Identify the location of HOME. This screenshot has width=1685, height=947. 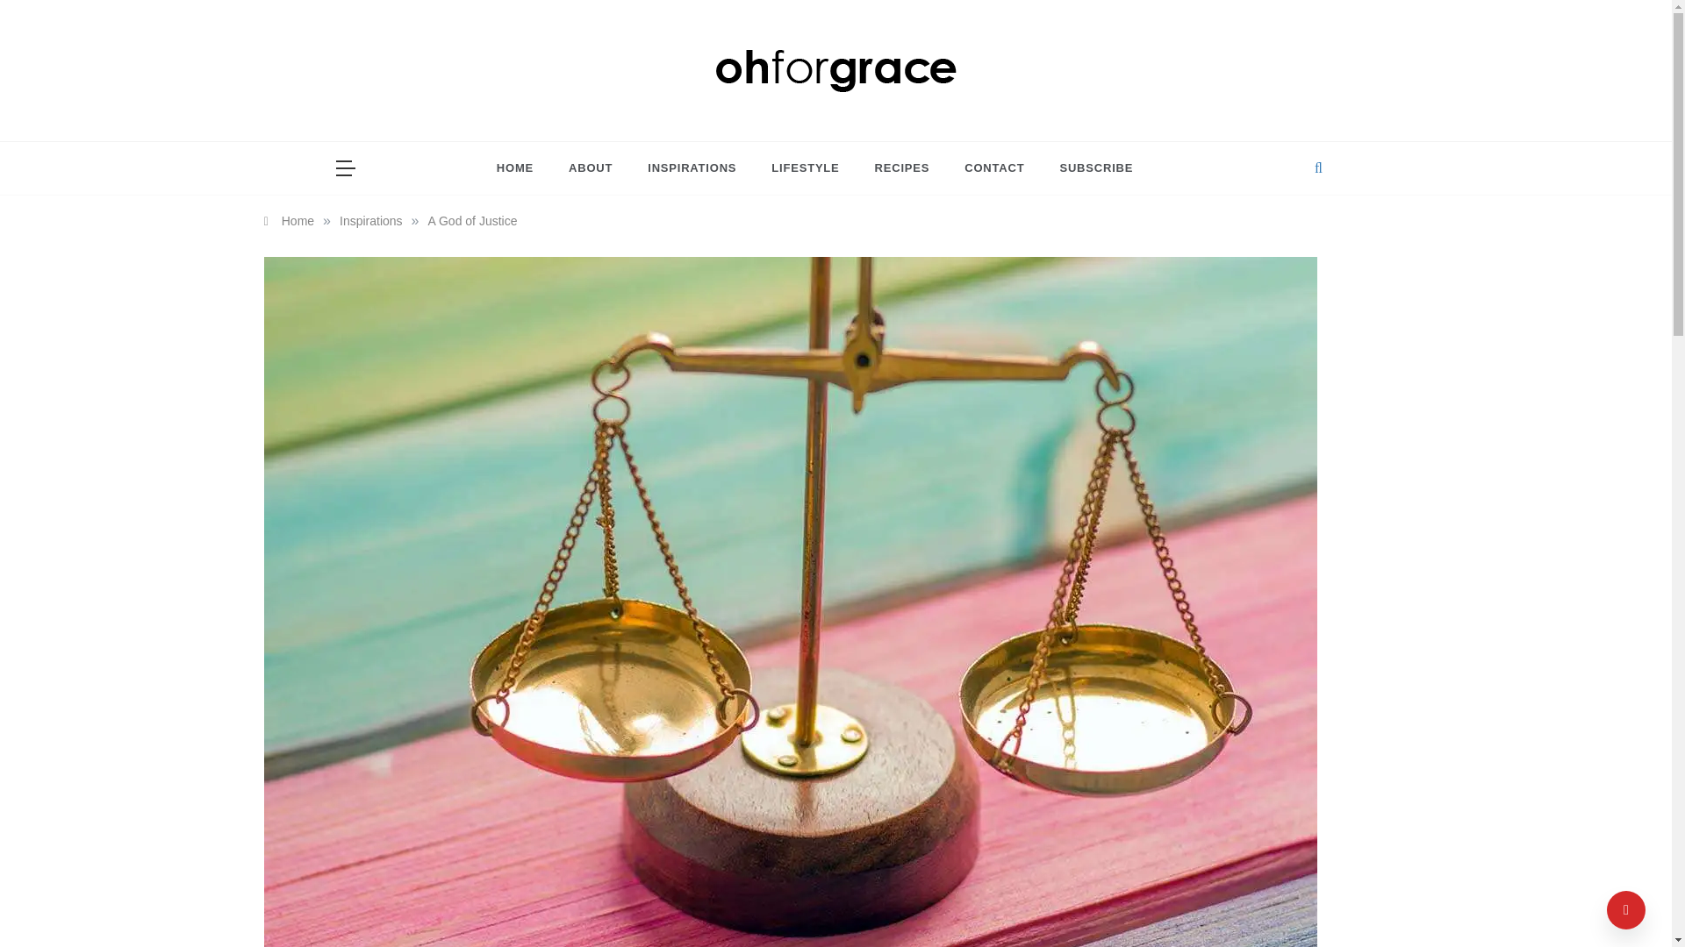
(523, 168).